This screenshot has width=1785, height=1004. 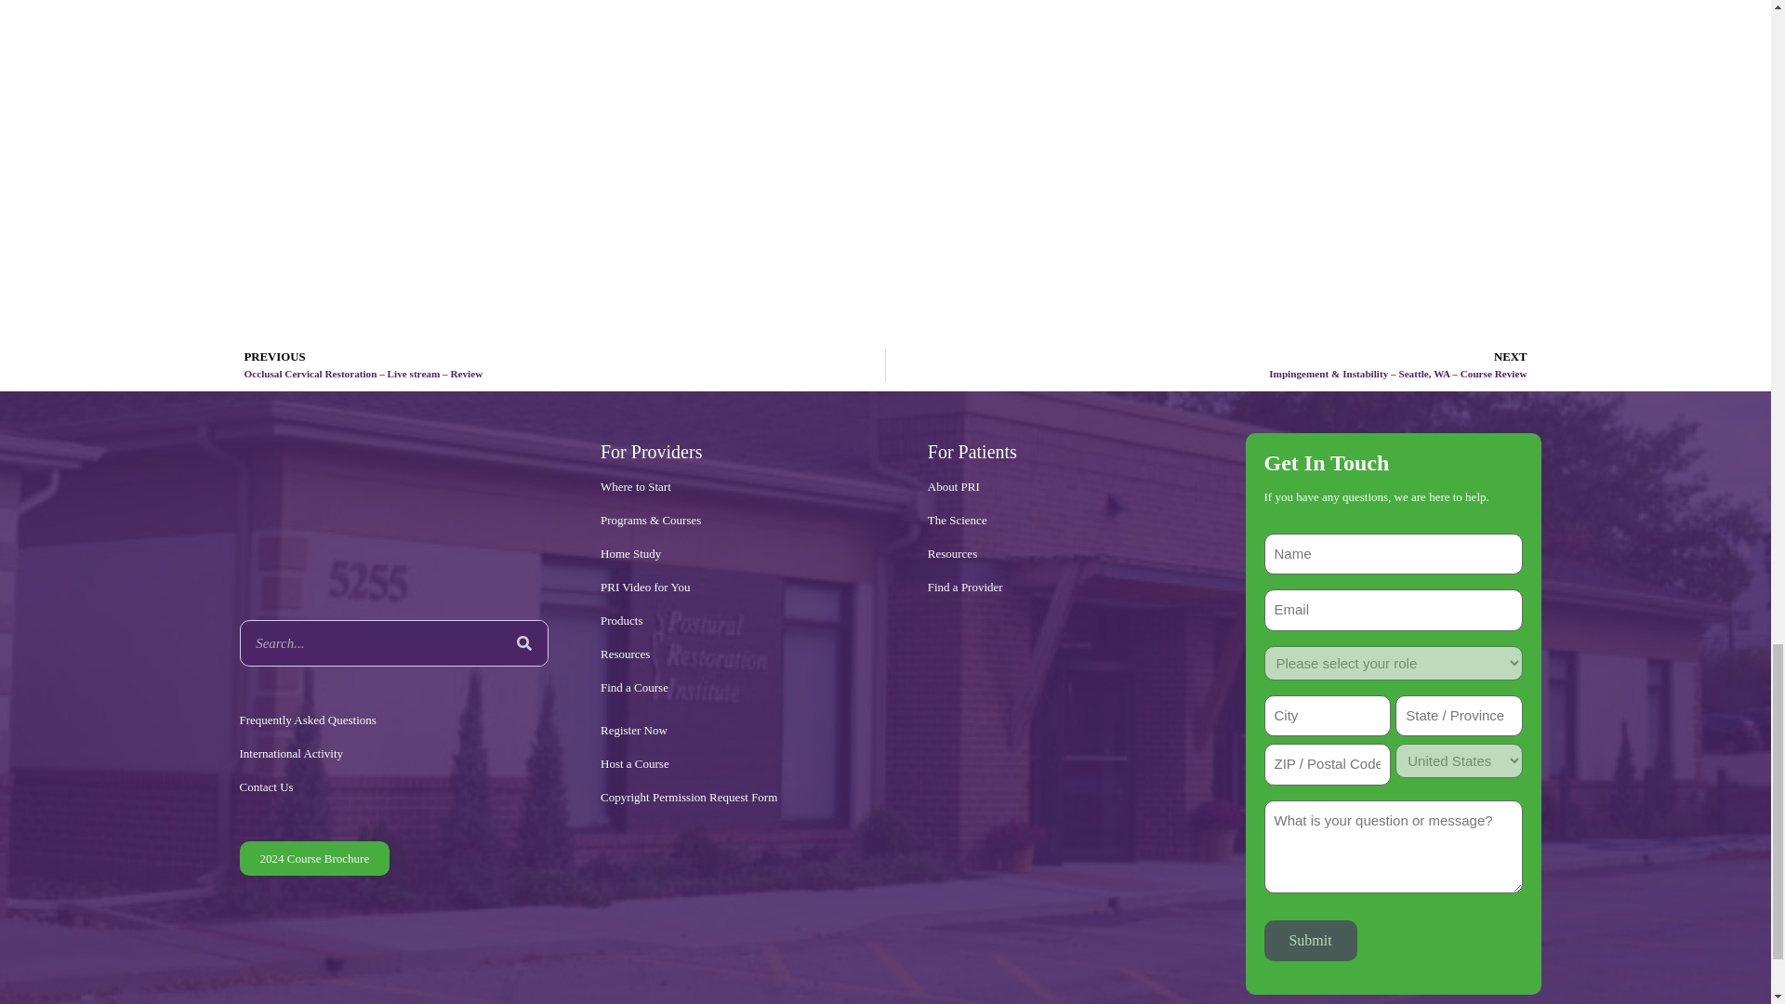 I want to click on Where to Start, so click(x=738, y=487).